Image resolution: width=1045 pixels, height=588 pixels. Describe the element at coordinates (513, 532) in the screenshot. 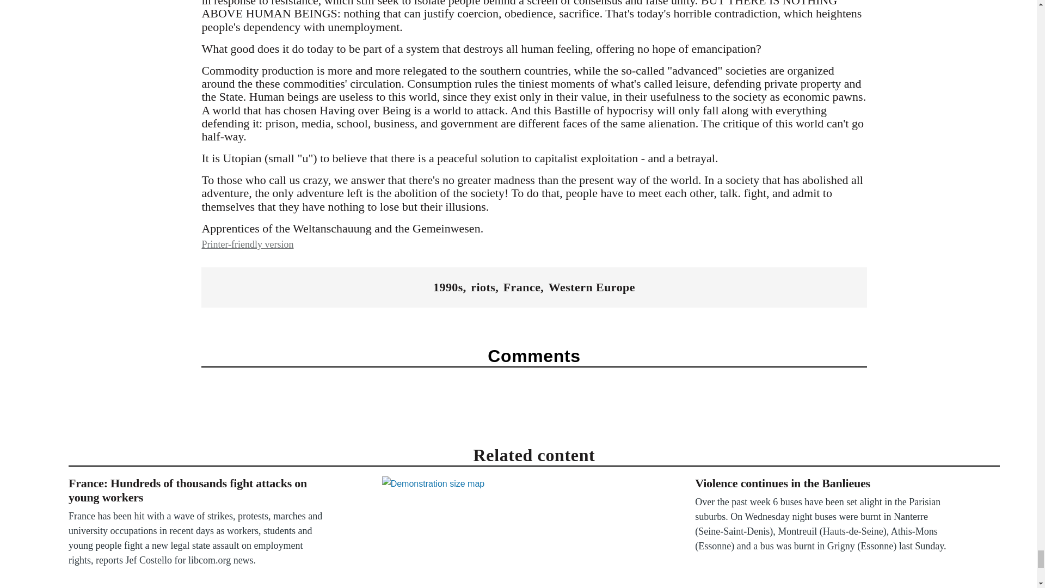

I see `Demonstration size map` at that location.